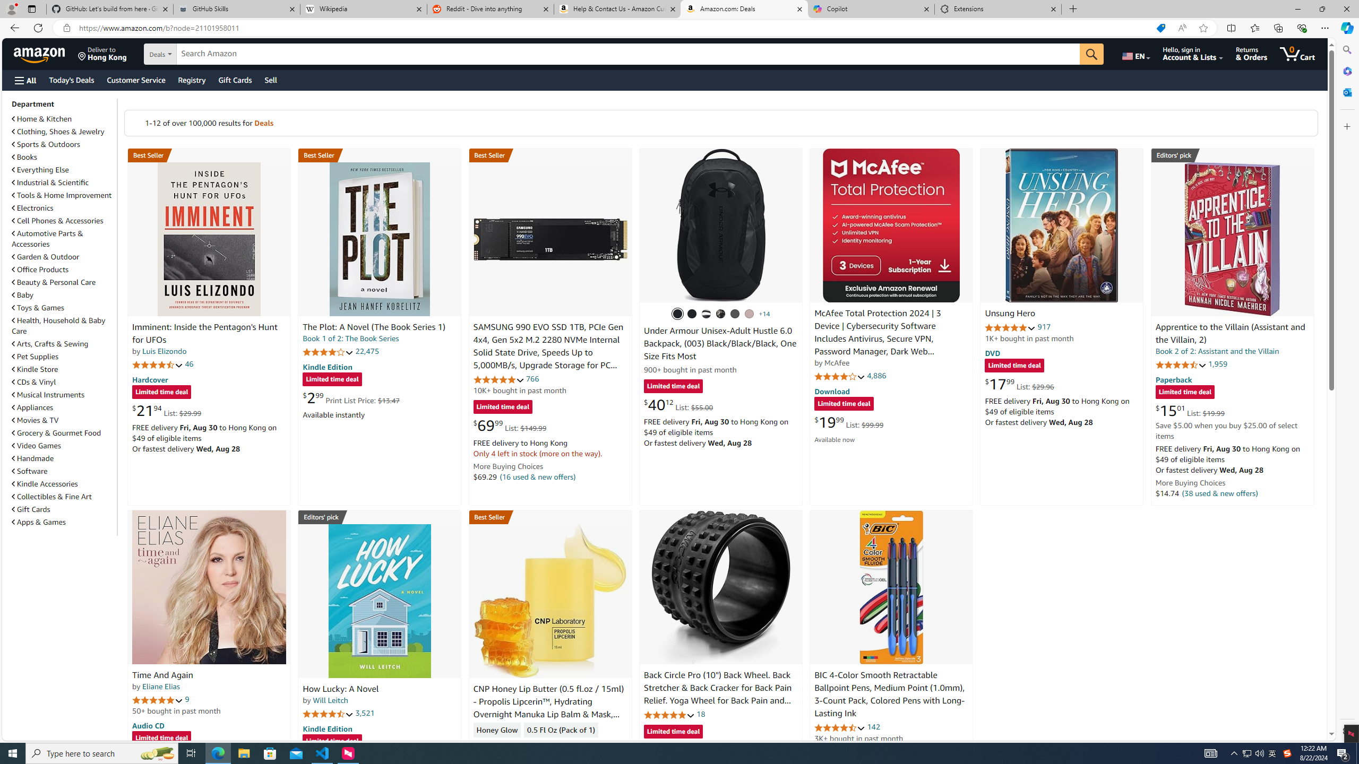  Describe the element at coordinates (51, 183) in the screenshot. I see `Industrial & Scientific` at that location.